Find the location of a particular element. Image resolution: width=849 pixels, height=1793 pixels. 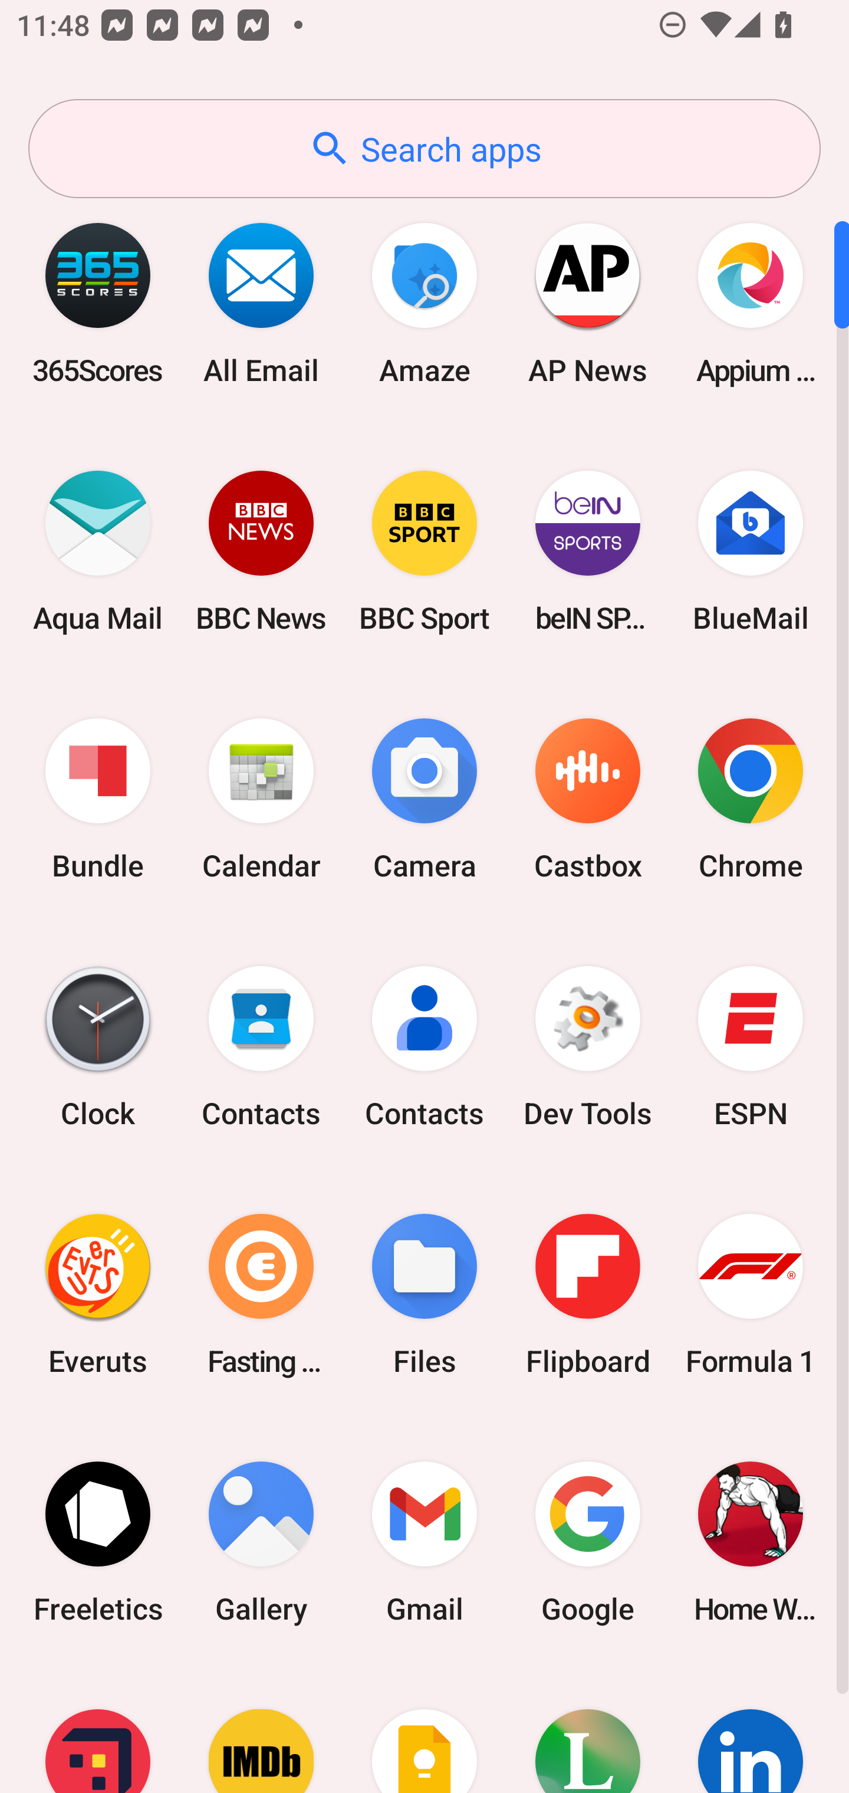

Calendar is located at coordinates (261, 800).